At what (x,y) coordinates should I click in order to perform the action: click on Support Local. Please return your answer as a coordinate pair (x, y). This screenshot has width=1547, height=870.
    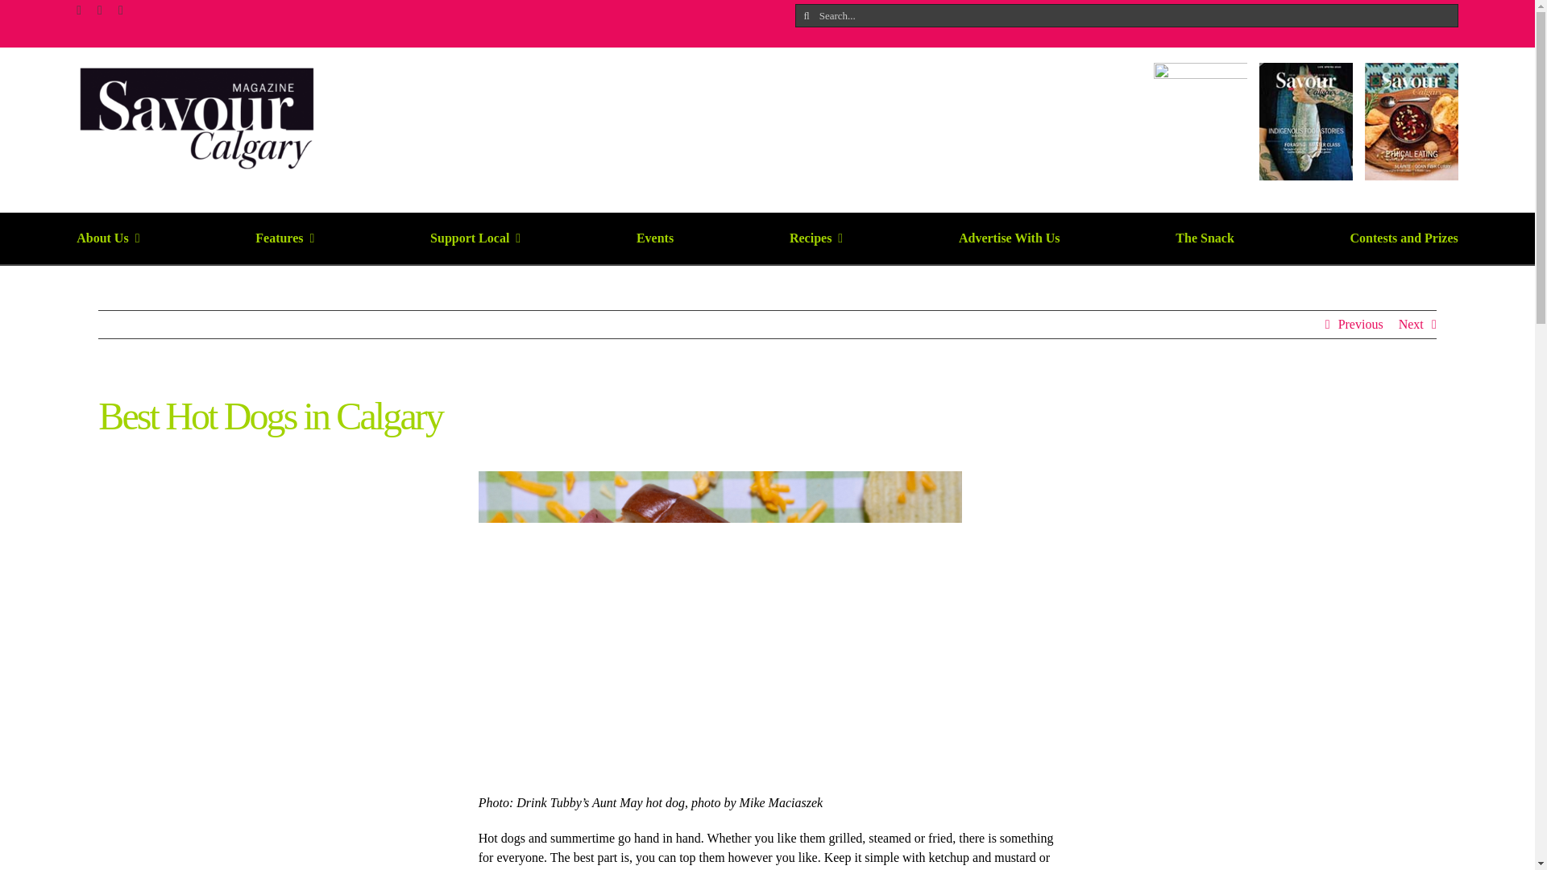
    Looking at the image, I should click on (475, 238).